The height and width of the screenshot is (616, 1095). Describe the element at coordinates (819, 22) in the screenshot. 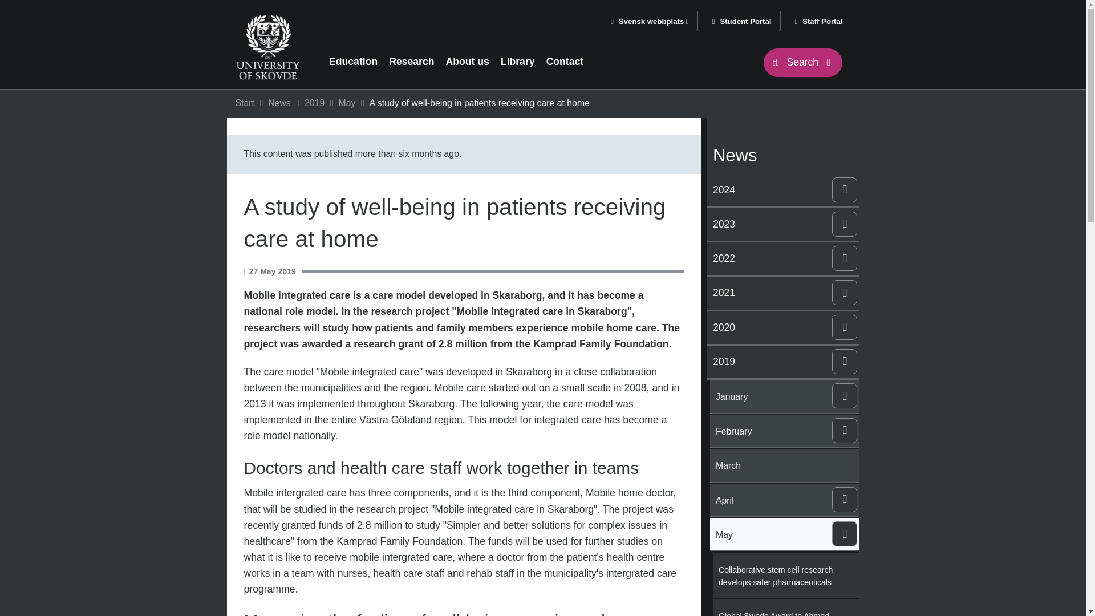

I see `Staff Portal` at that location.